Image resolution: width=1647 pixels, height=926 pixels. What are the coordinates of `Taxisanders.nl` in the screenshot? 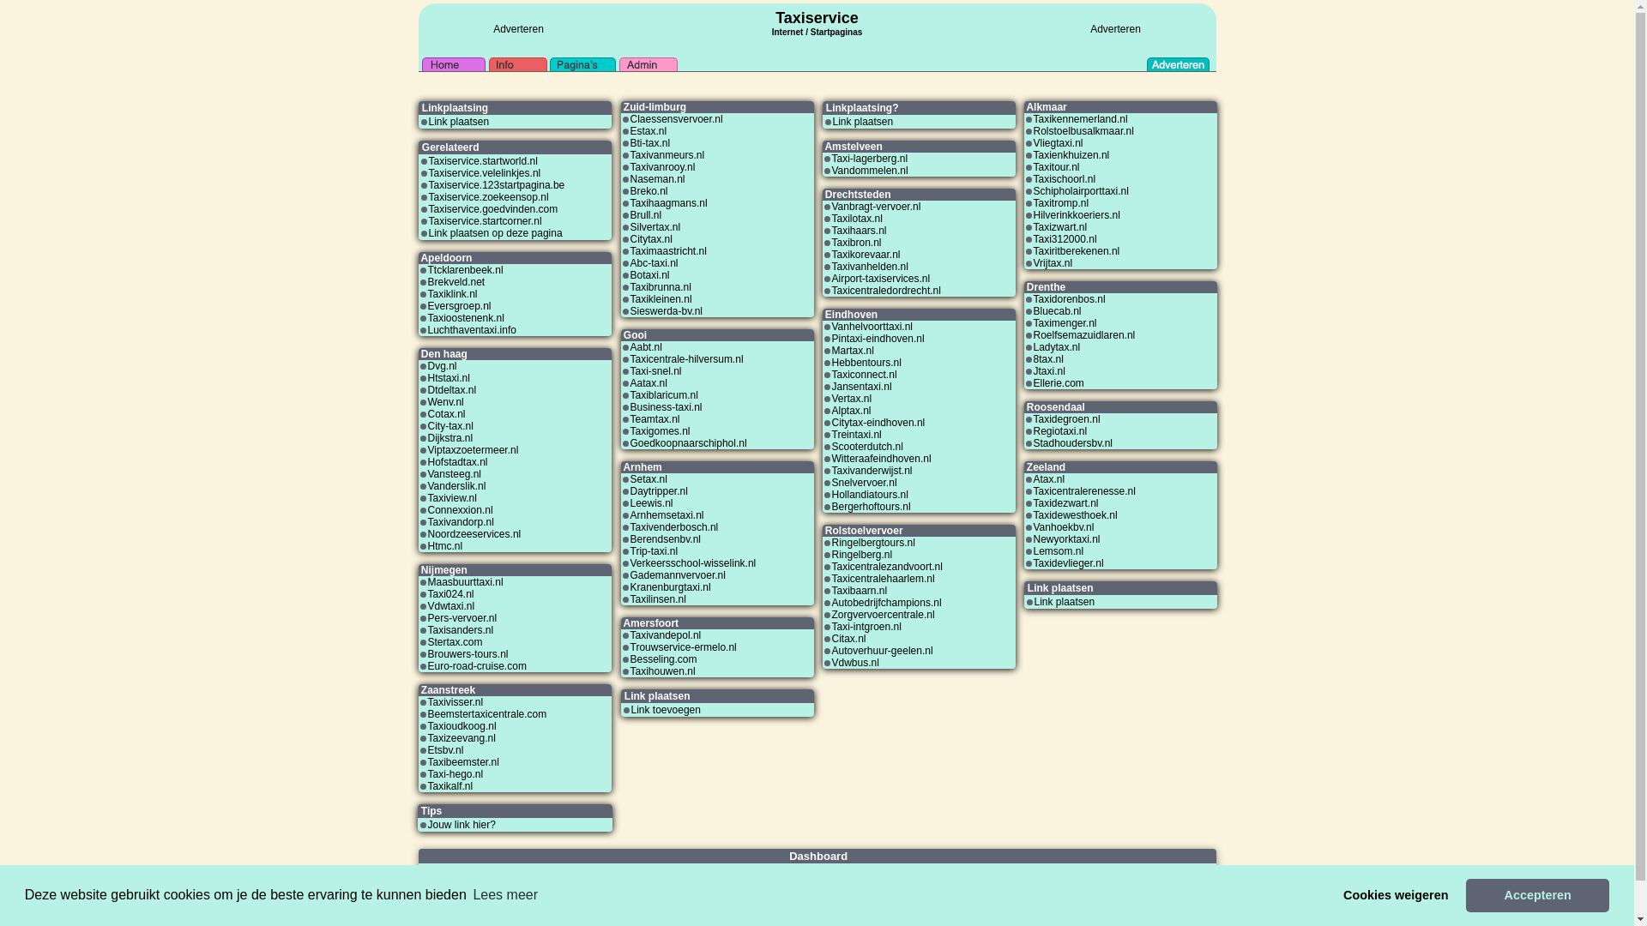 It's located at (460, 630).